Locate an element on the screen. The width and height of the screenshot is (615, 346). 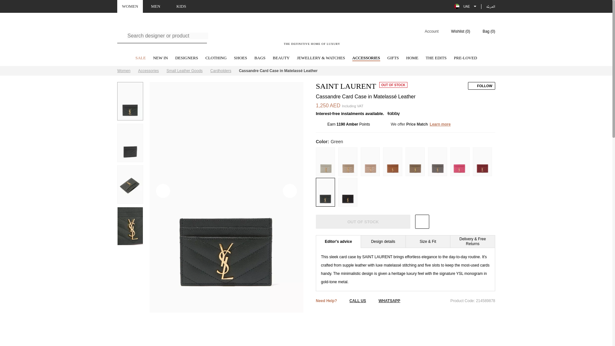
Account is located at coordinates (427, 31).